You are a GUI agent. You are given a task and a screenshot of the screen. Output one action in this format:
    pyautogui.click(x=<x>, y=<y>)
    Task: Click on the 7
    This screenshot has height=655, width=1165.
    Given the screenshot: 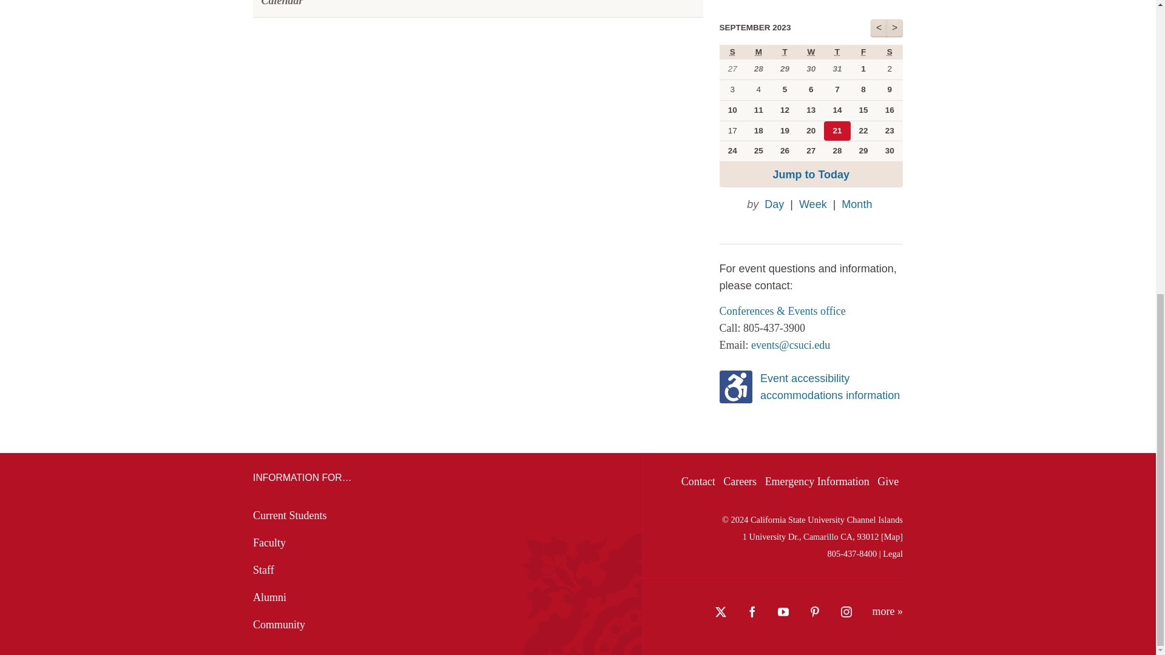 What is the action you would take?
    pyautogui.click(x=837, y=90)
    